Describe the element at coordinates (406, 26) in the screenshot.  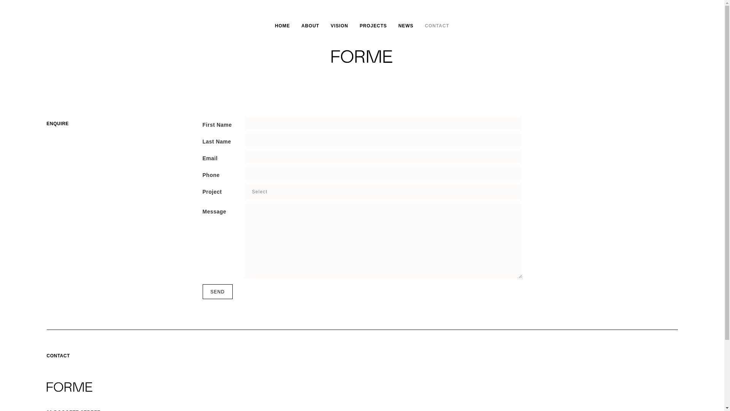
I see `NEWS` at that location.